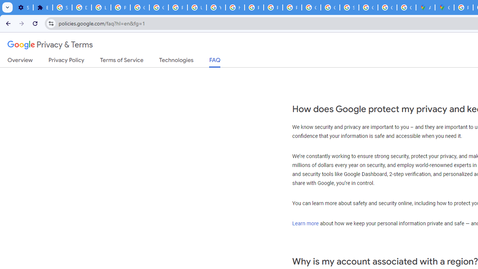 The height and width of the screenshot is (269, 478). What do you see at coordinates (406, 7) in the screenshot?
I see `Create your Google Account` at bounding box center [406, 7].